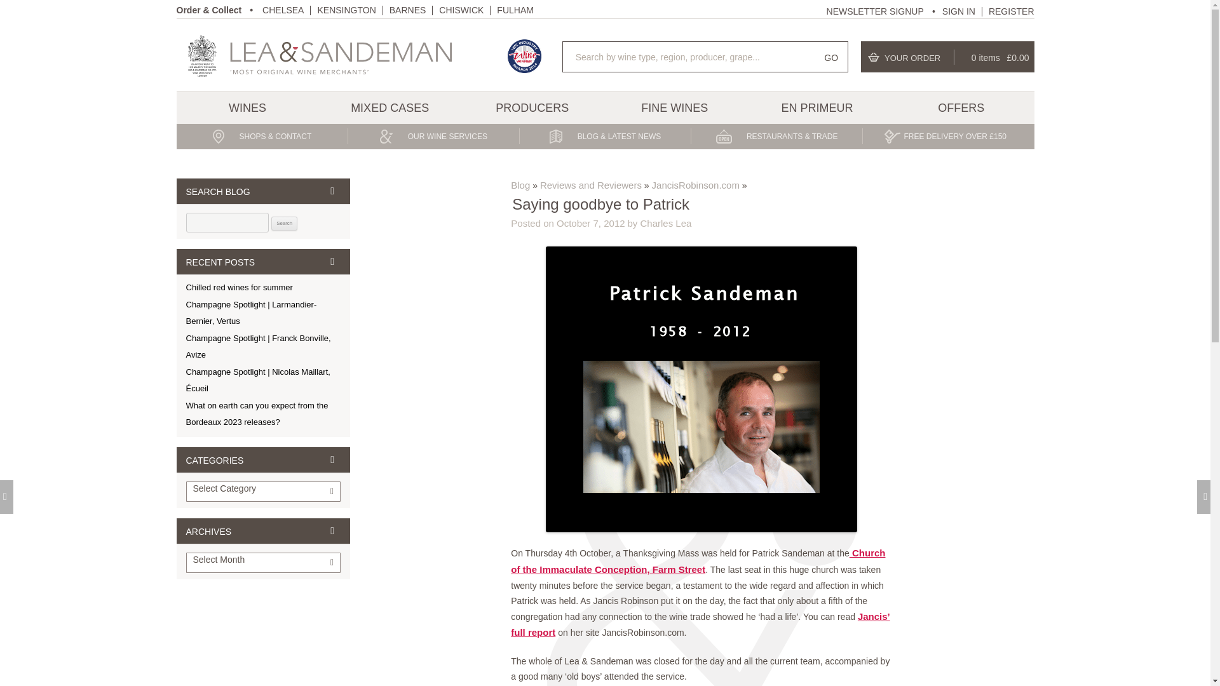  I want to click on Patrick 1958-2012, so click(701, 389).